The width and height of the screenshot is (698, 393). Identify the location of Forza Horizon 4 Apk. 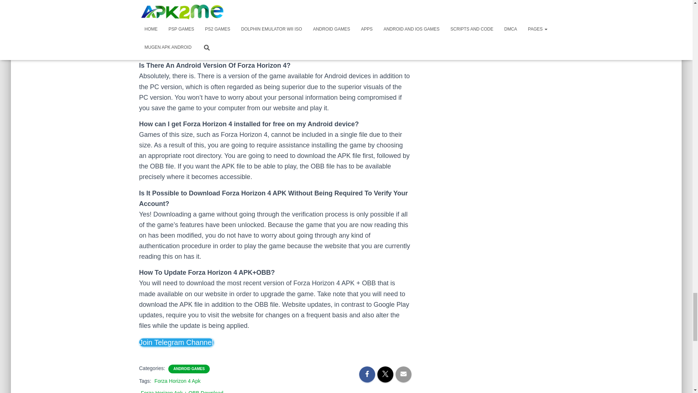
(177, 381).